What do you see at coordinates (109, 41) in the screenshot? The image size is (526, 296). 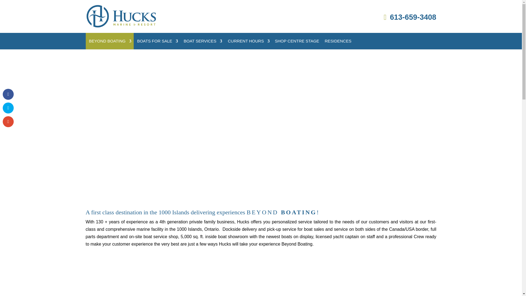 I see `BEYOND BOATING` at bounding box center [109, 41].